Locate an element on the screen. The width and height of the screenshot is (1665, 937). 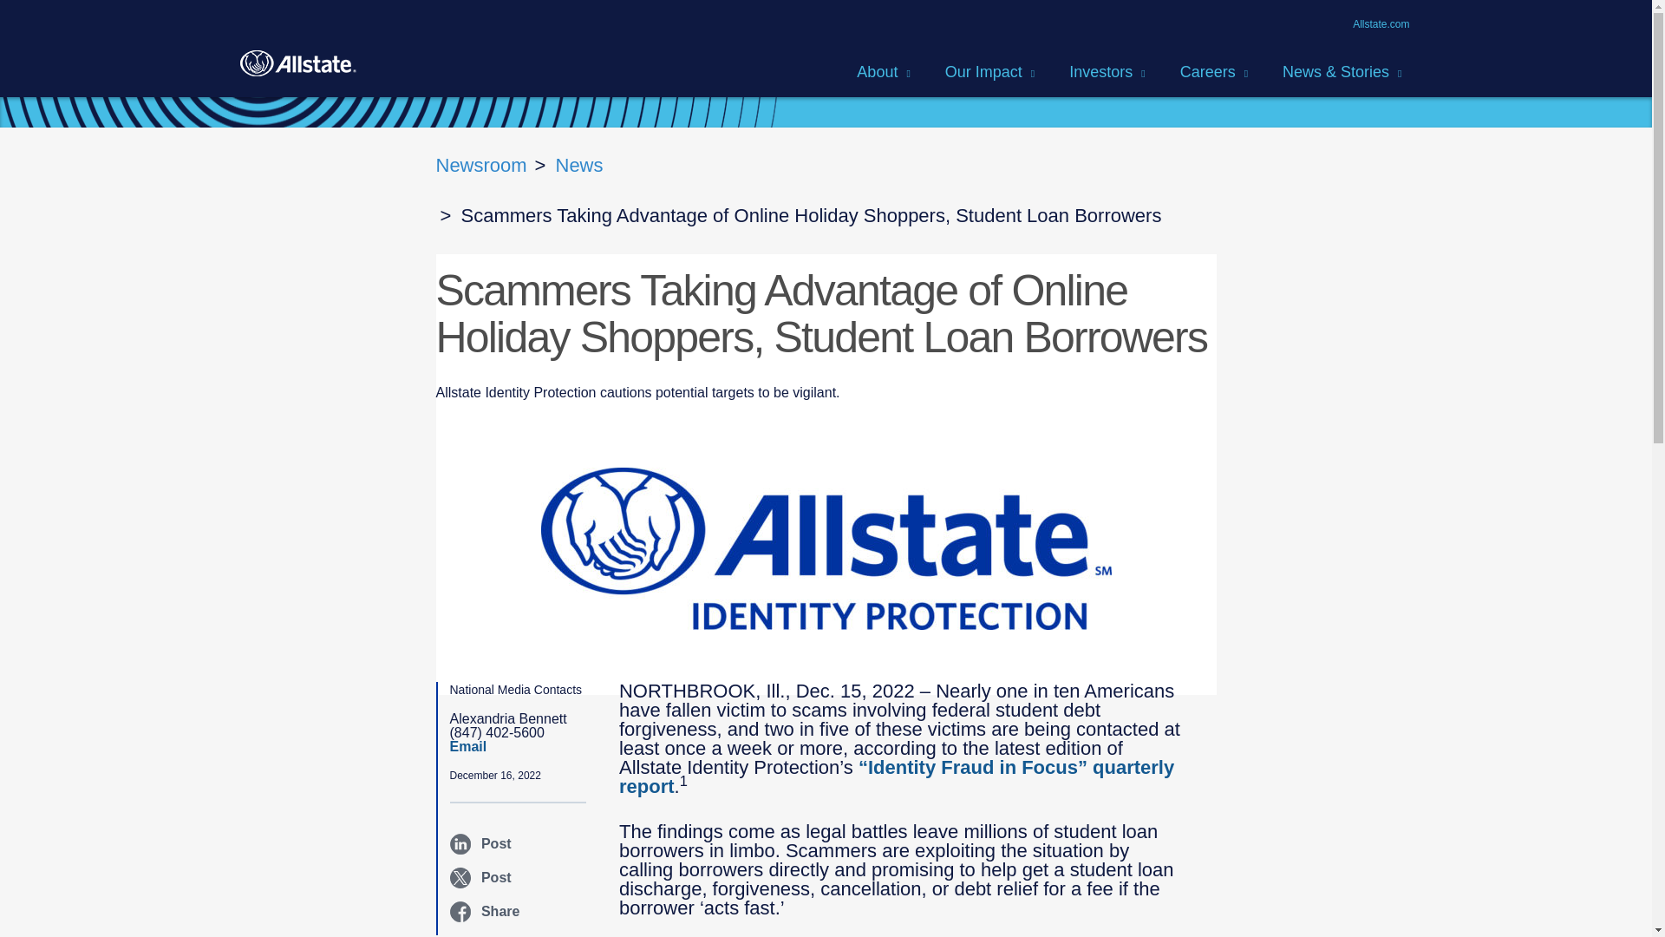
Our Impact is located at coordinates (994, 73).